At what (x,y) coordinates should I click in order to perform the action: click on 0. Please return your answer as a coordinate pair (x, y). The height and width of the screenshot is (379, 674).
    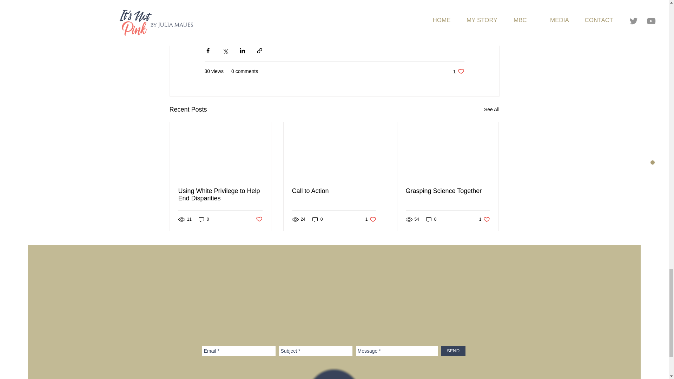
    Looking at the image, I should click on (204, 219).